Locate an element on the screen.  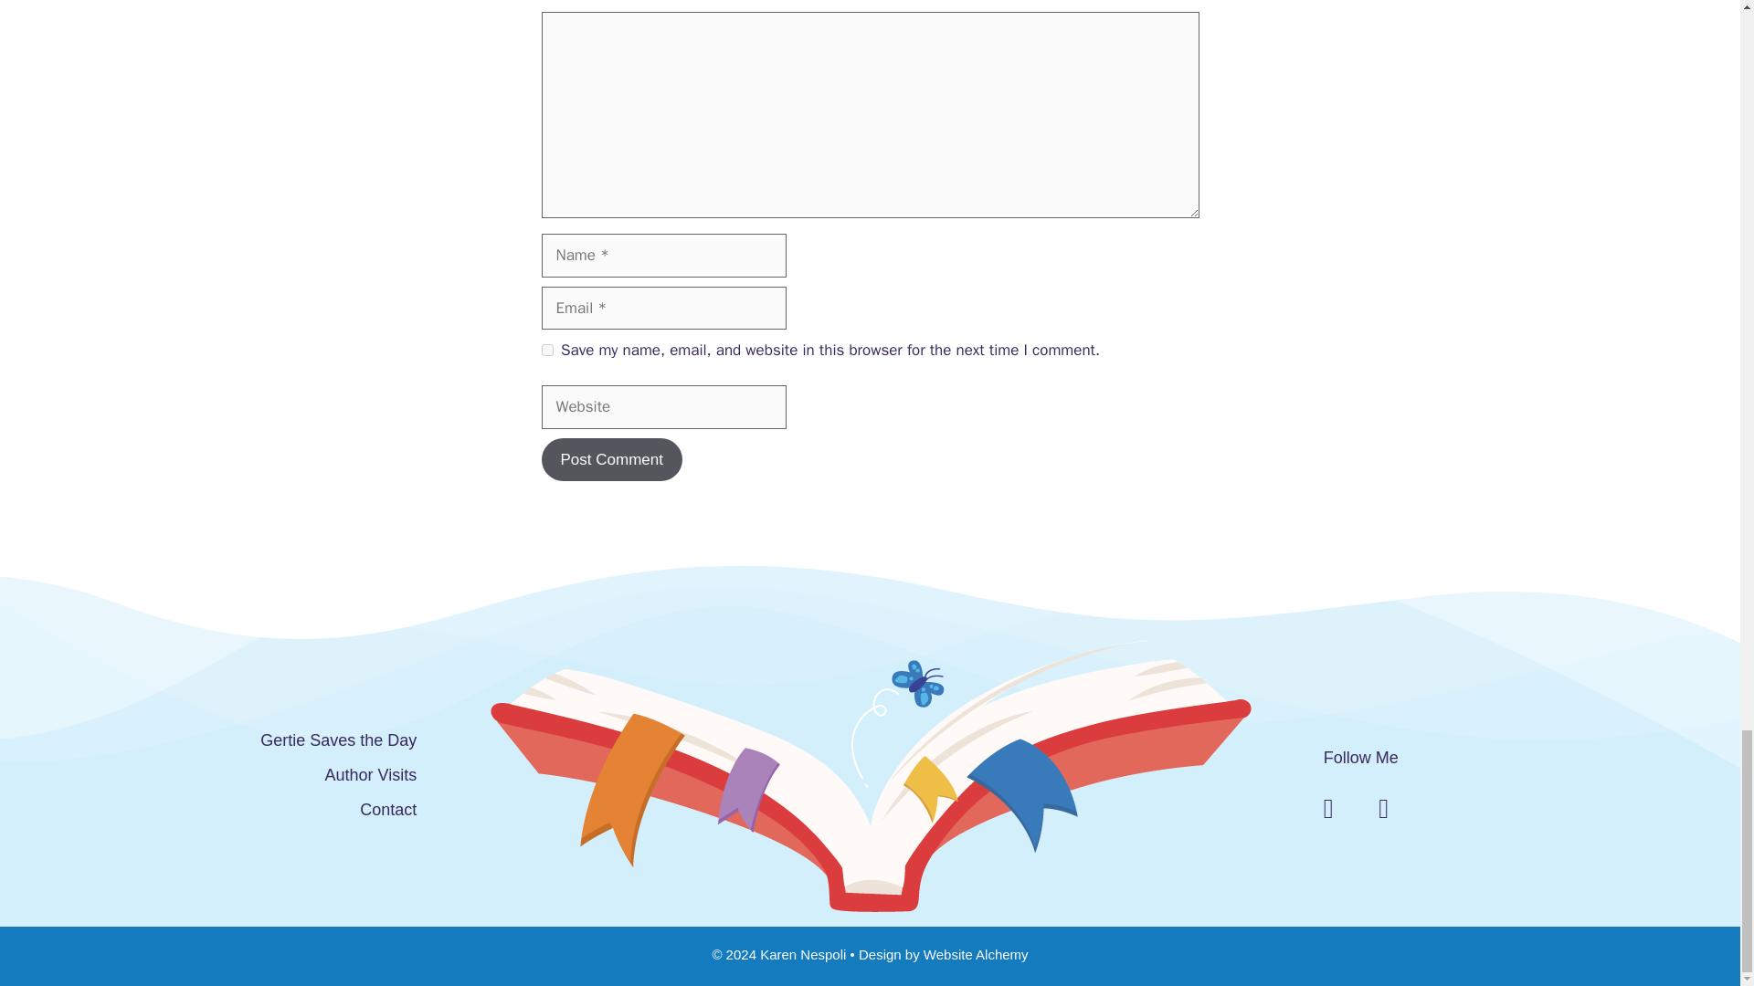
Post Comment is located at coordinates (610, 460).